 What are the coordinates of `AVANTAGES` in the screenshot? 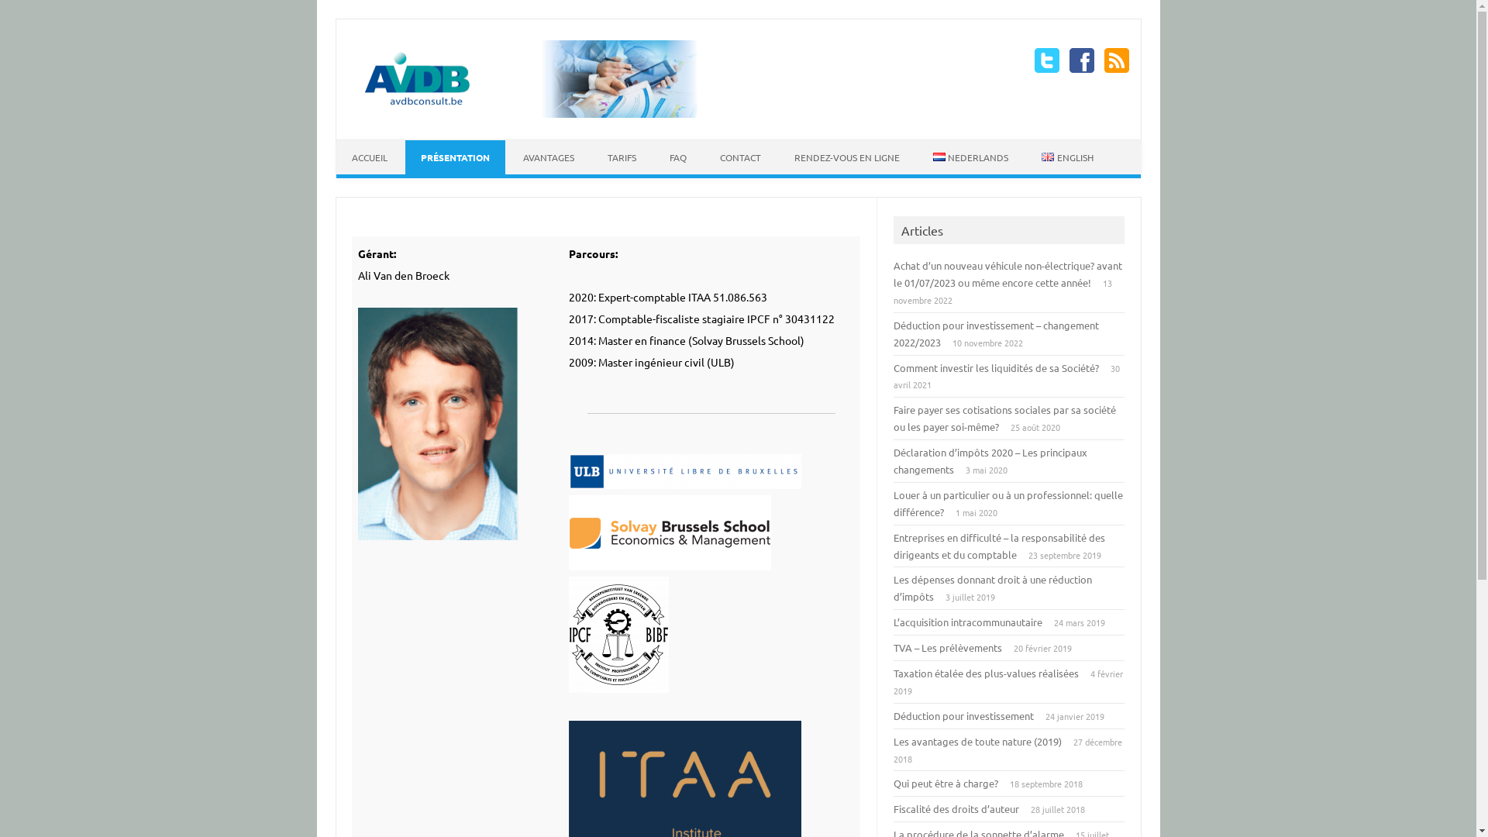 It's located at (548, 157).